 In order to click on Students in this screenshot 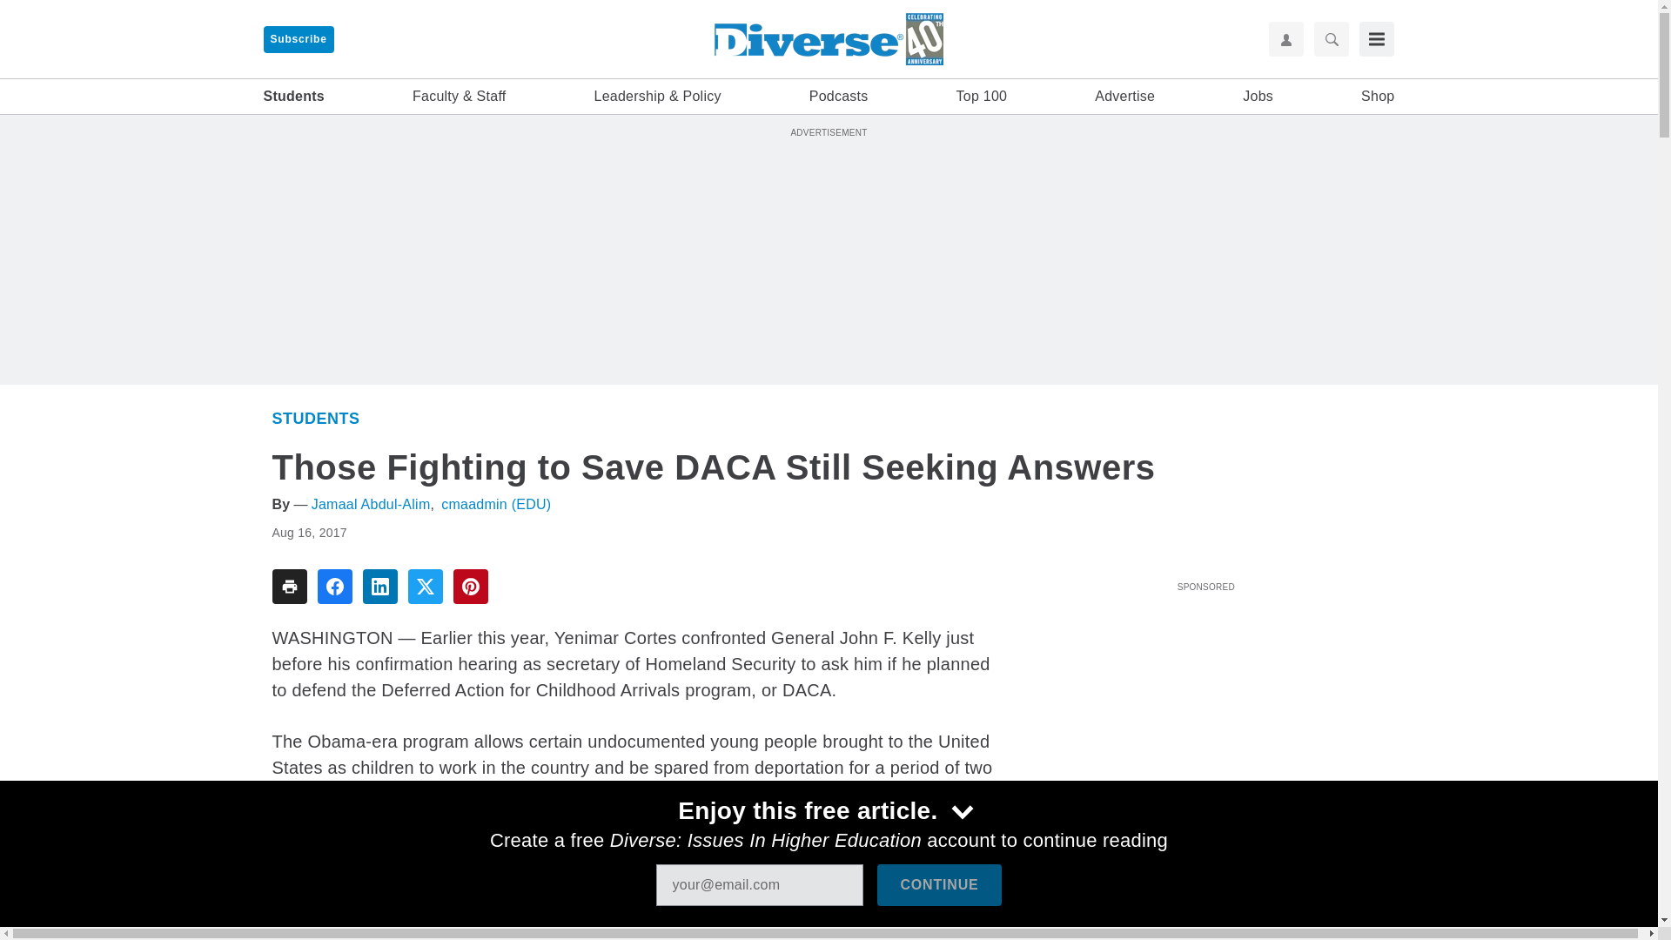, I will do `click(315, 418)`.